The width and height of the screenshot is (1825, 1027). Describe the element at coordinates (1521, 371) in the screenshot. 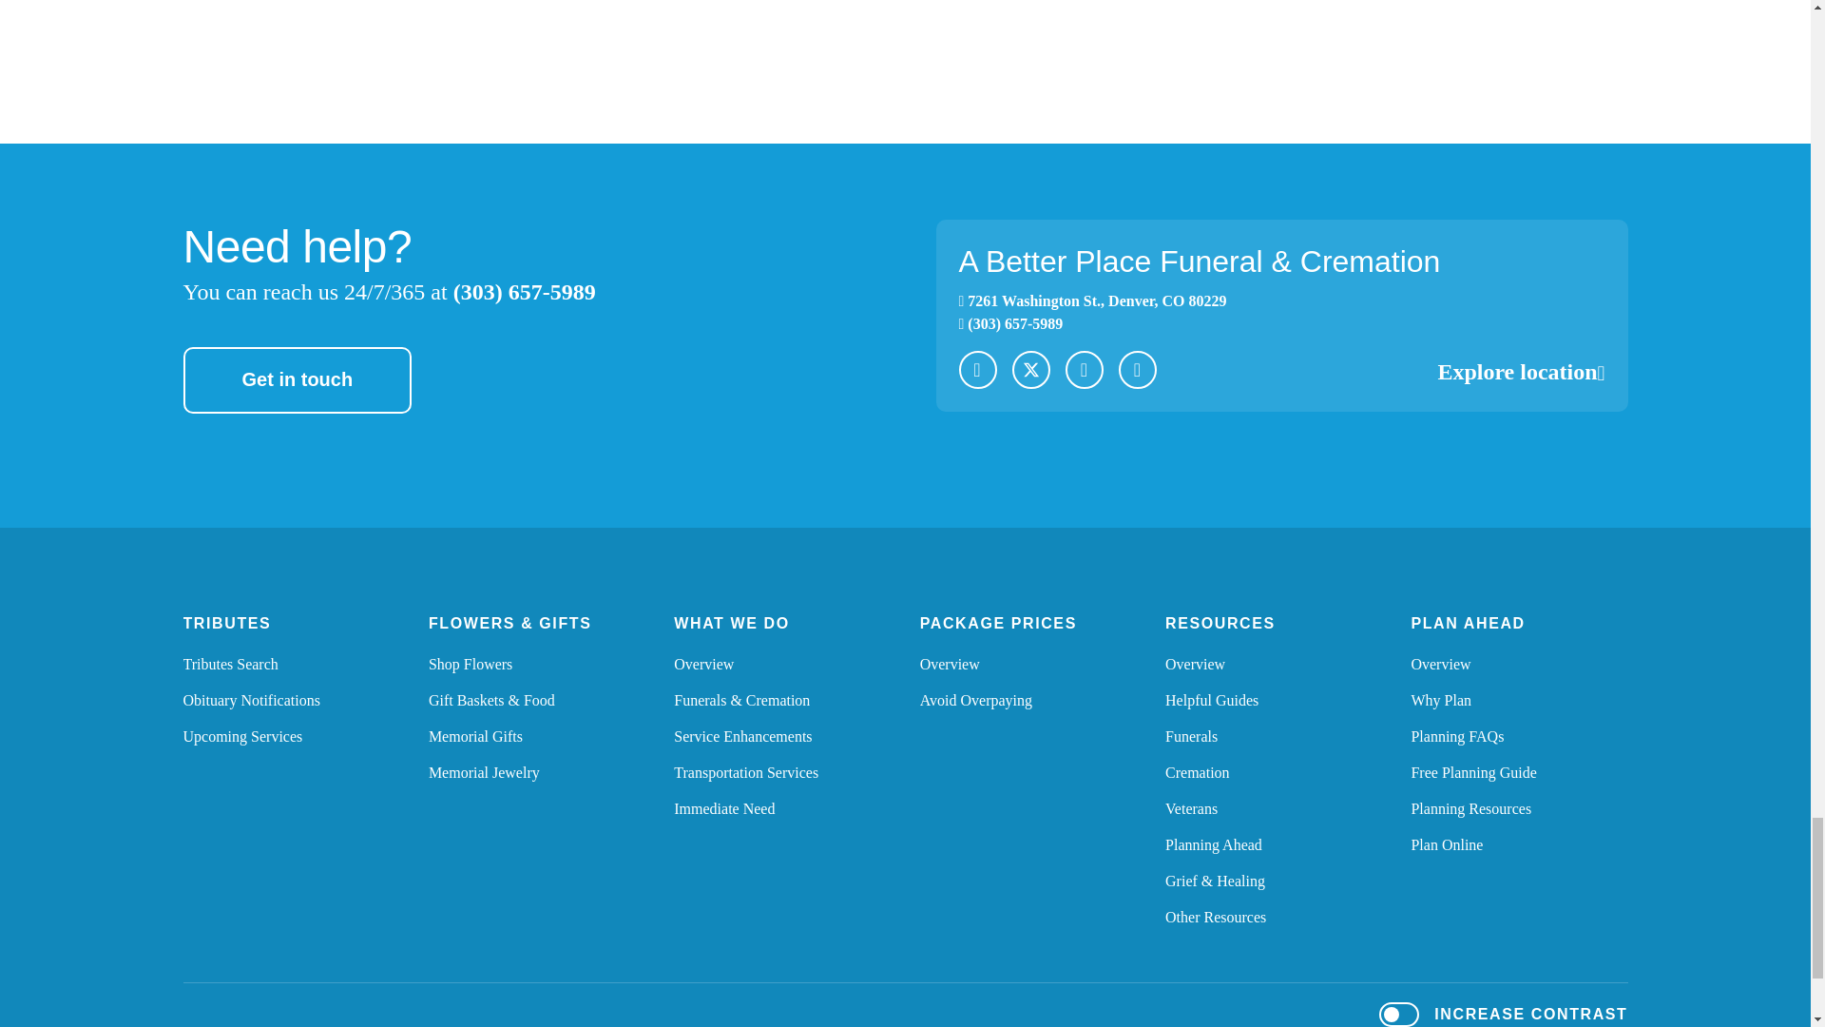

I see `YouTube` at that location.